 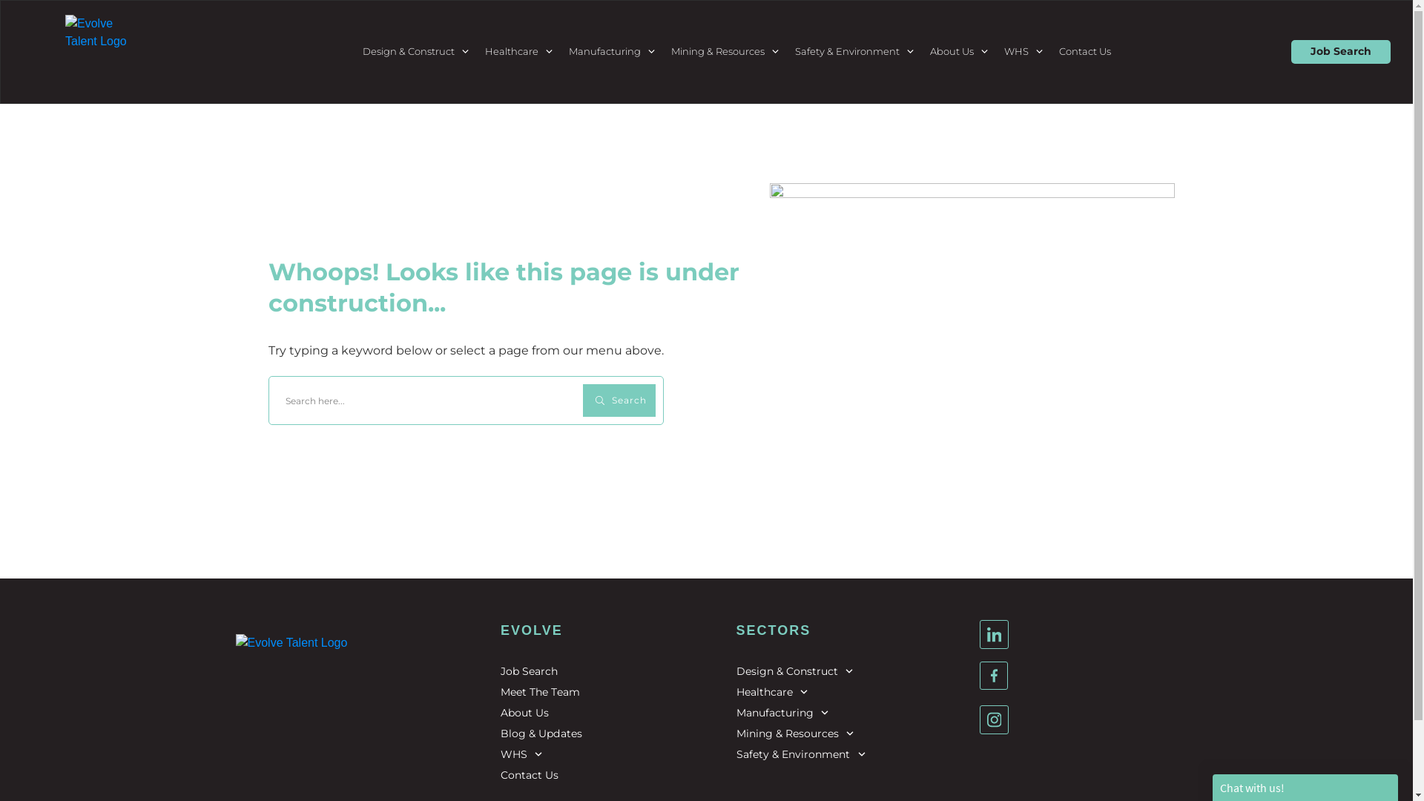 I want to click on Design & Construct, so click(x=795, y=671).